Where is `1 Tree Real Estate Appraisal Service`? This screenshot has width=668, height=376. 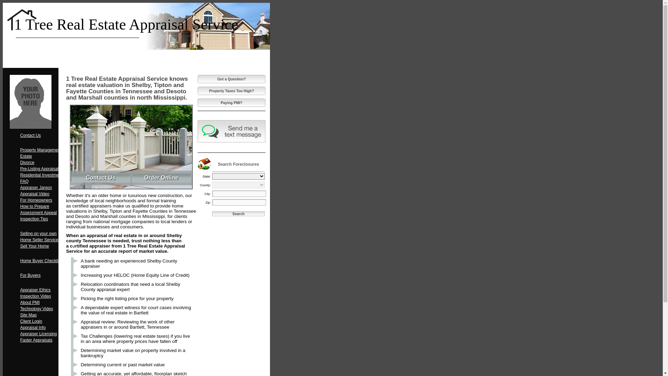 1 Tree Real Estate Appraisal Service is located at coordinates (126, 24).